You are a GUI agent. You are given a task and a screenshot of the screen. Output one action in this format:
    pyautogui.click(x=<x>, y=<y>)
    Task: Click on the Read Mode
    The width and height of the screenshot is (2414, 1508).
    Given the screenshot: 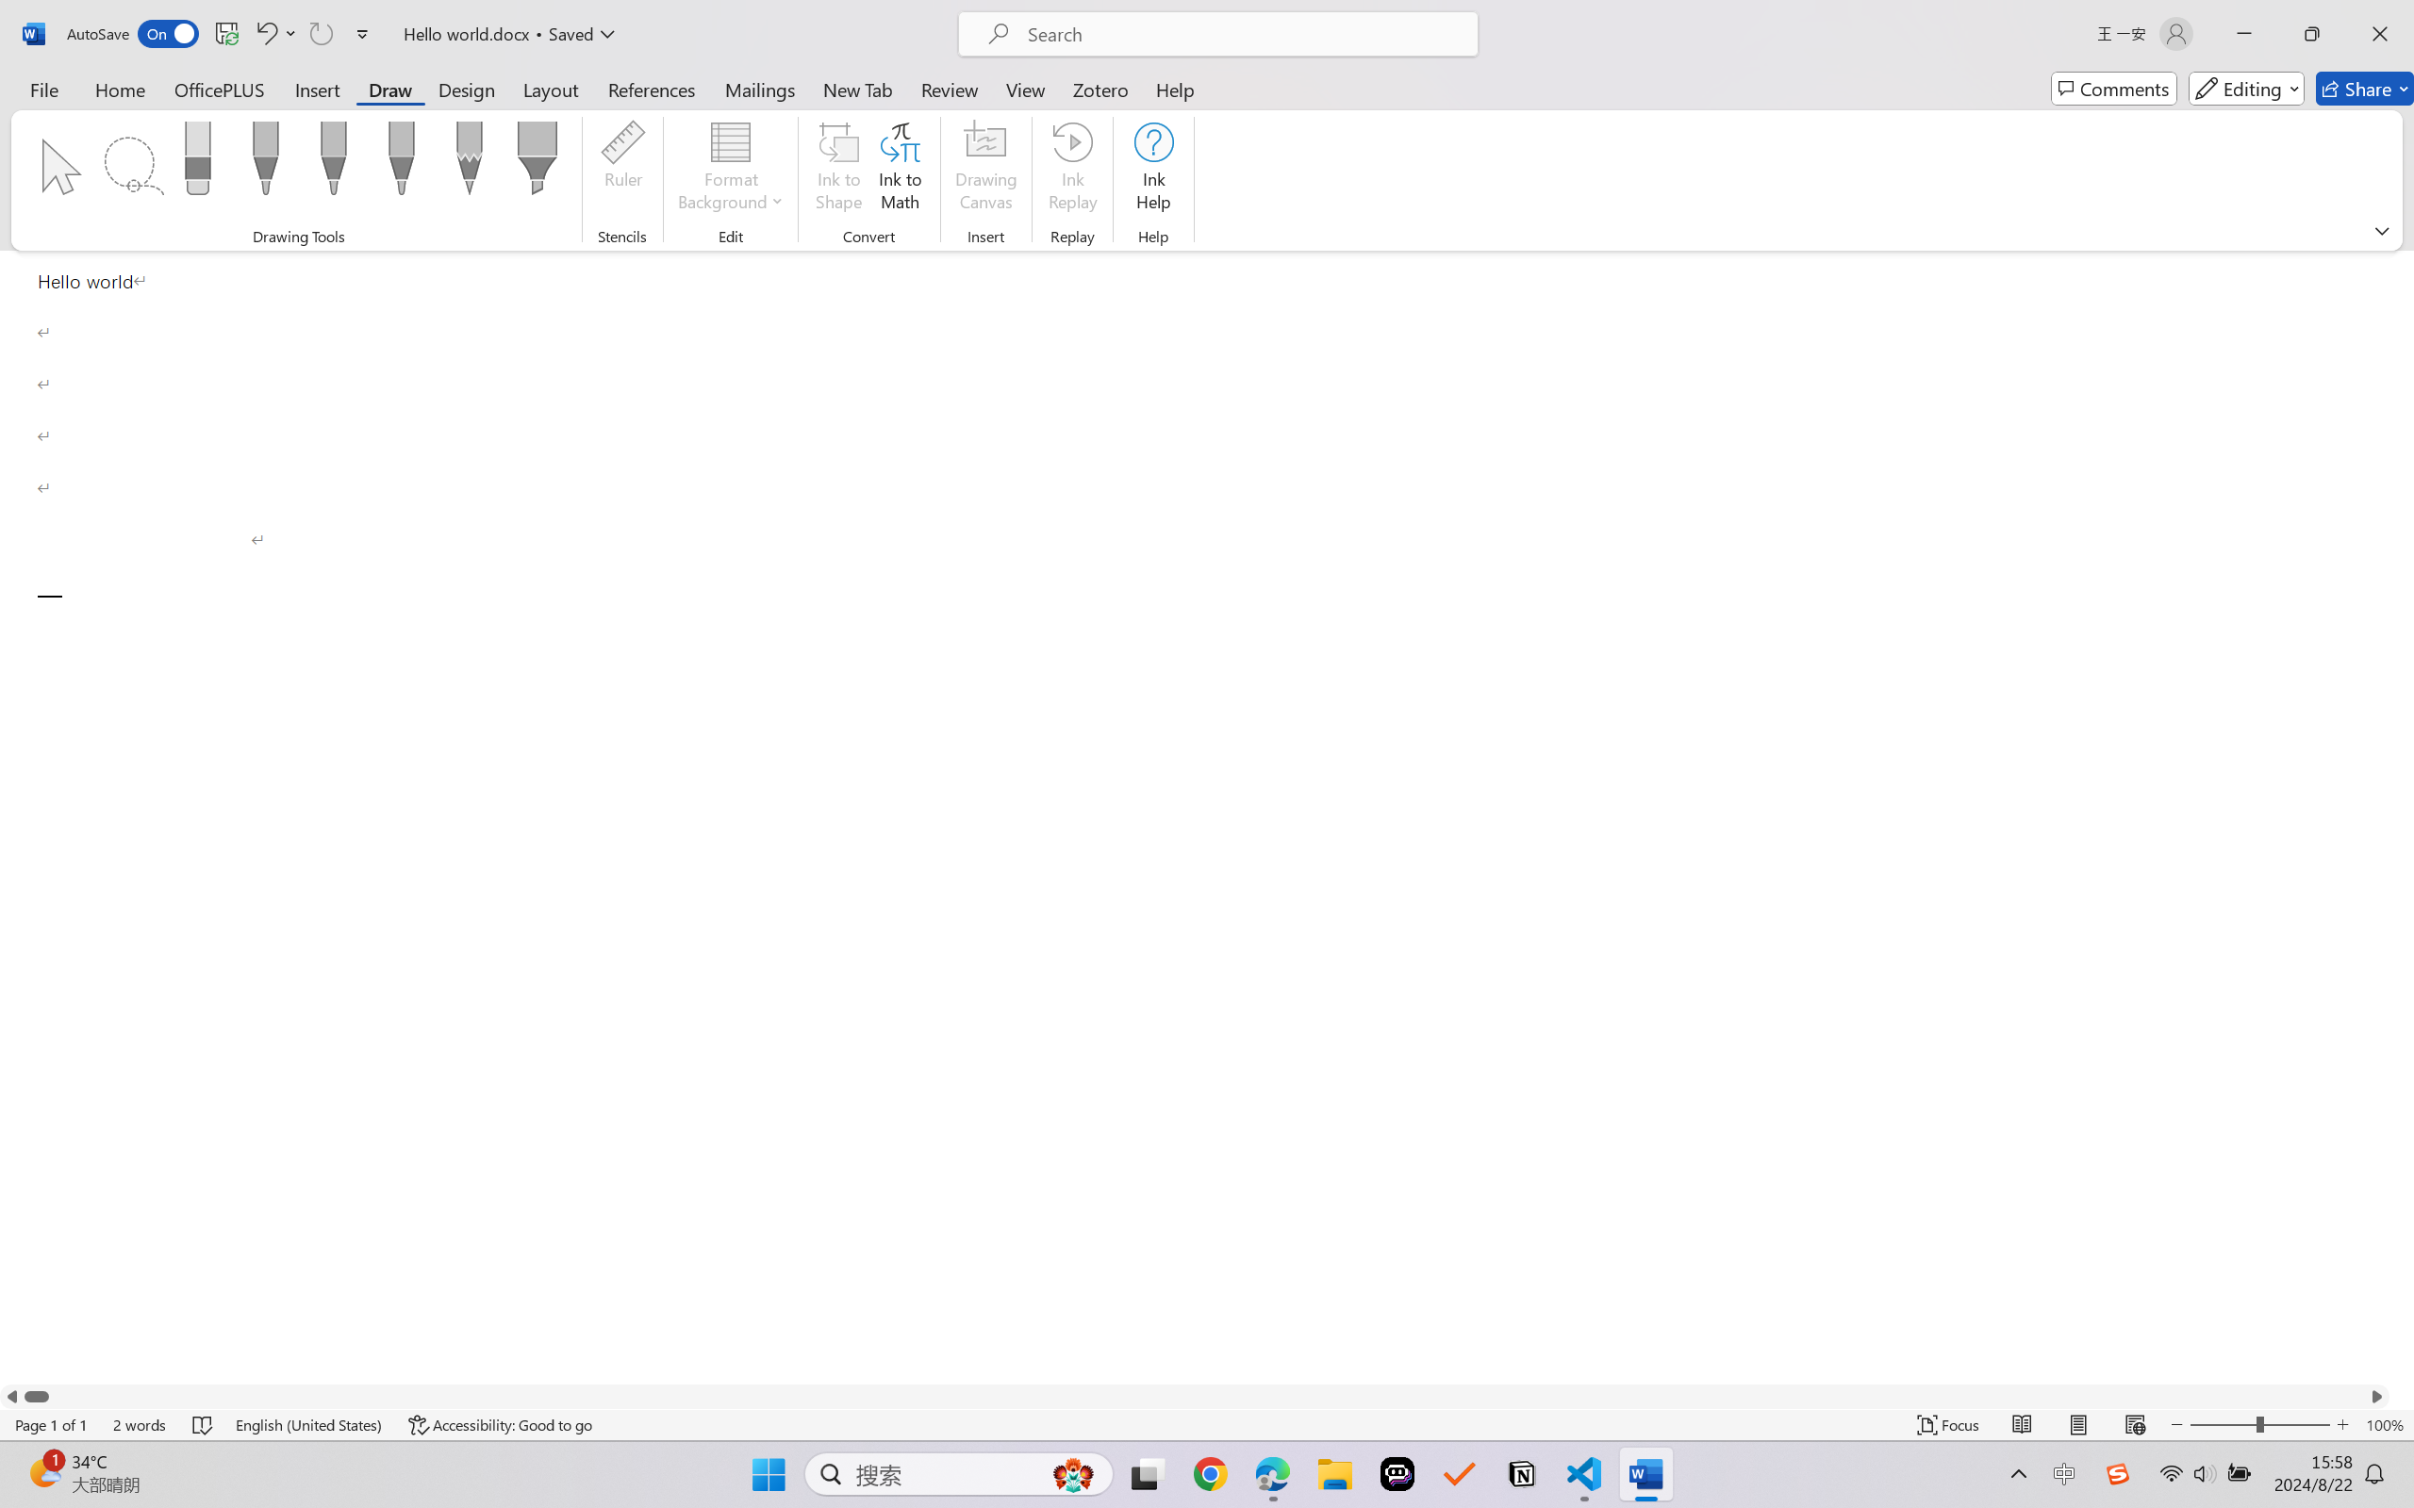 What is the action you would take?
    pyautogui.click(x=2023, y=1425)
    